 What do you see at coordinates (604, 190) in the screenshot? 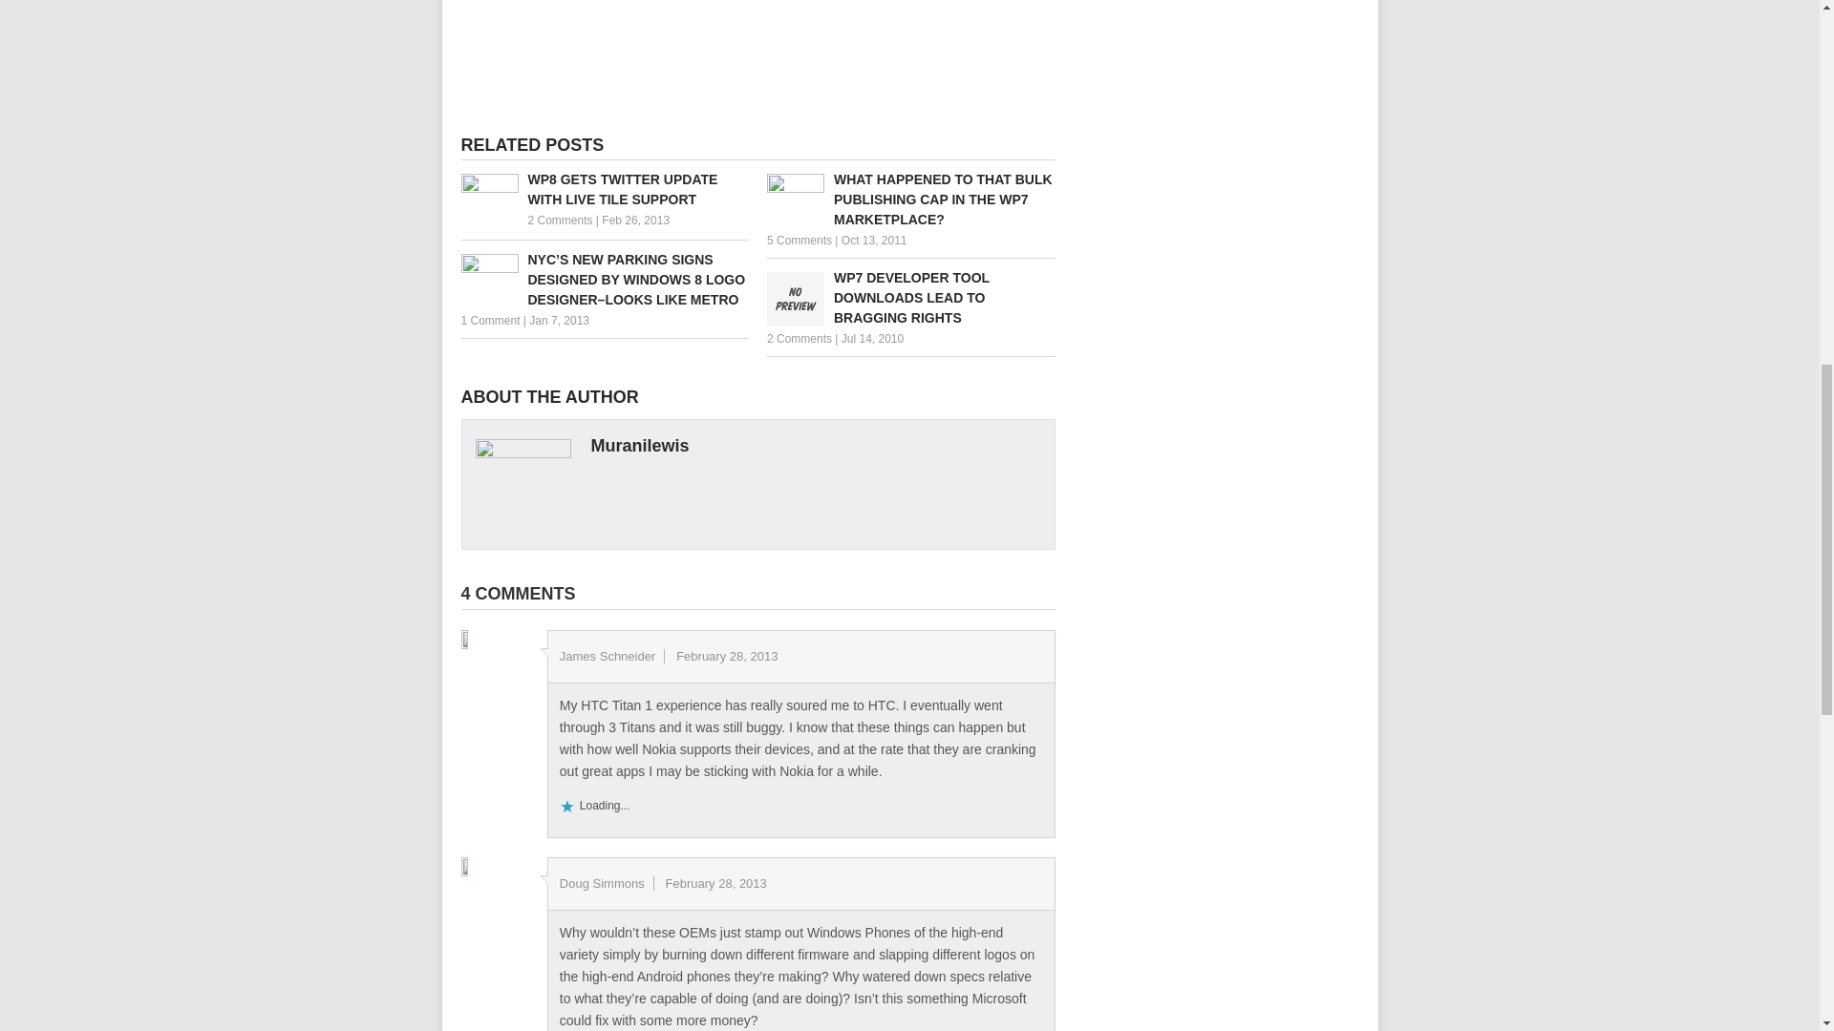
I see `WP8 GETS TWITTER UPDATE WITH LIVE TILE SUPPORT` at bounding box center [604, 190].